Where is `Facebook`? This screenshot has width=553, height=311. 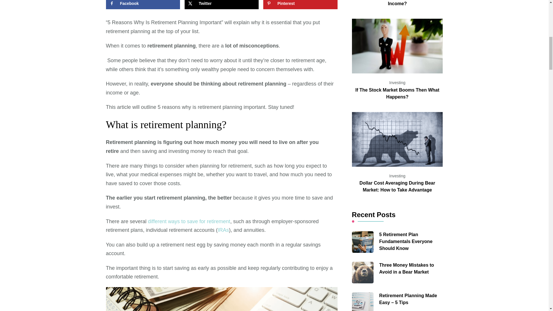
Facebook is located at coordinates (143, 5).